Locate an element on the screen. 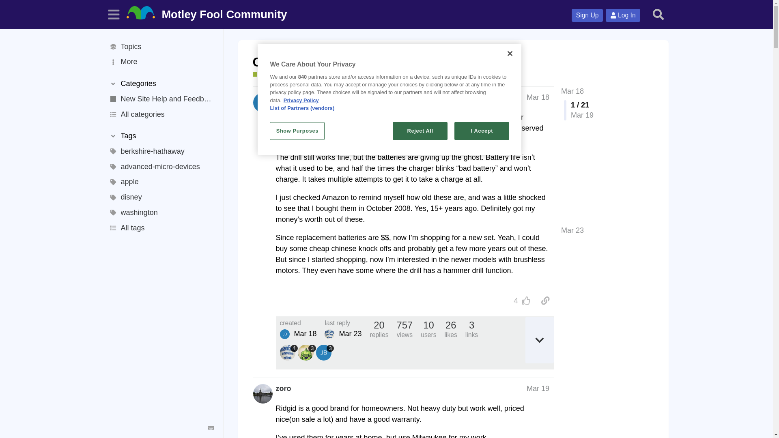 The width and height of the screenshot is (779, 438). All categories is located at coordinates (161, 114).